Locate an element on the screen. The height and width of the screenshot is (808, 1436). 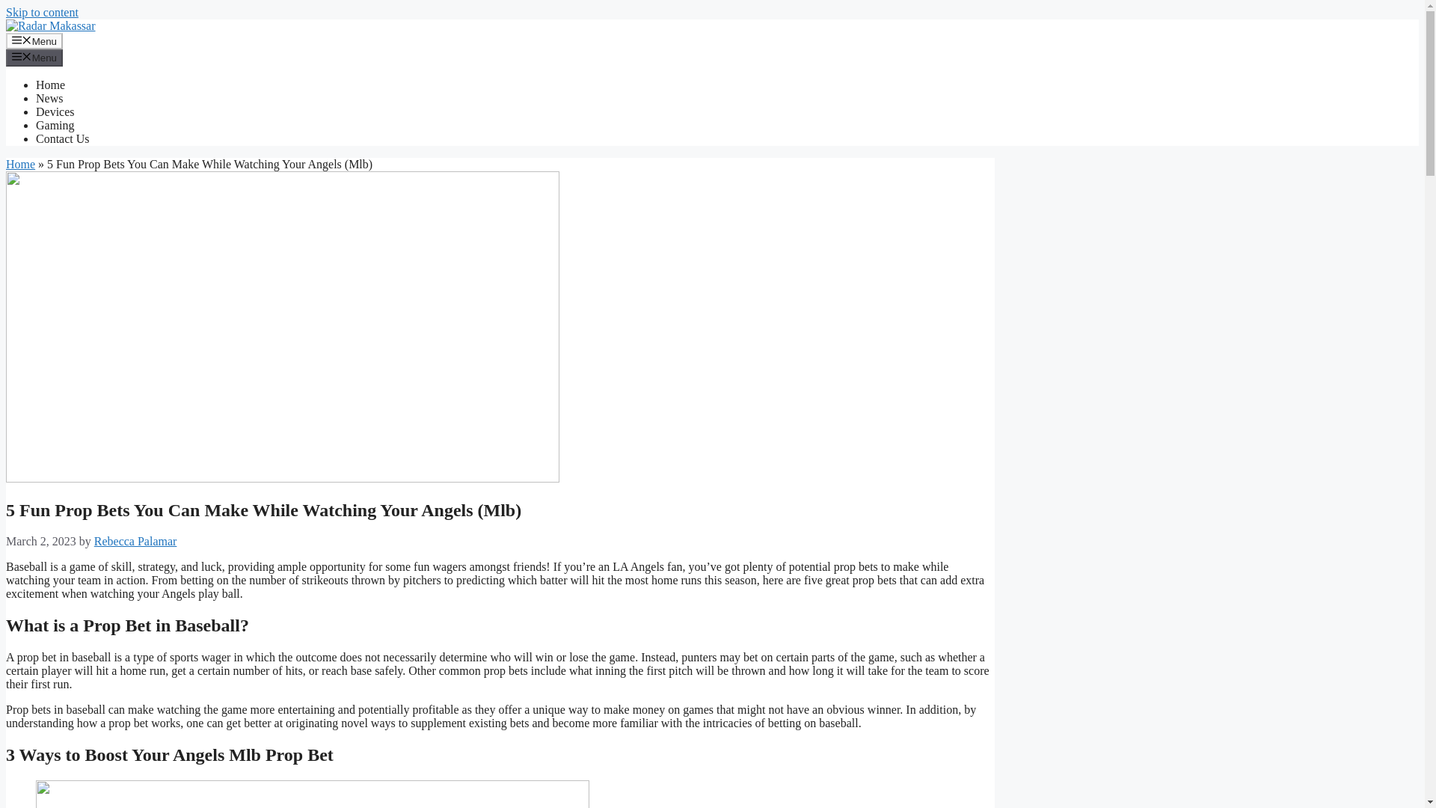
Menu is located at coordinates (34, 40).